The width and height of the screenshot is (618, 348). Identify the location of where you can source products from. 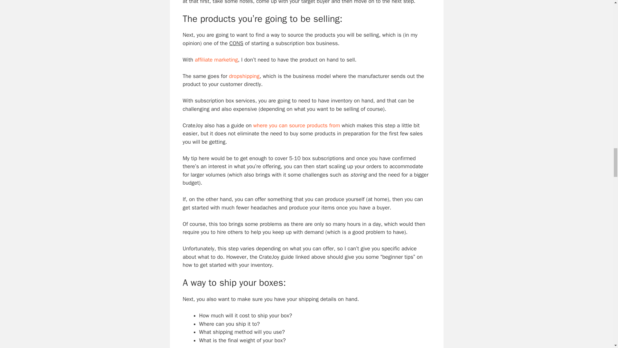
(297, 125).